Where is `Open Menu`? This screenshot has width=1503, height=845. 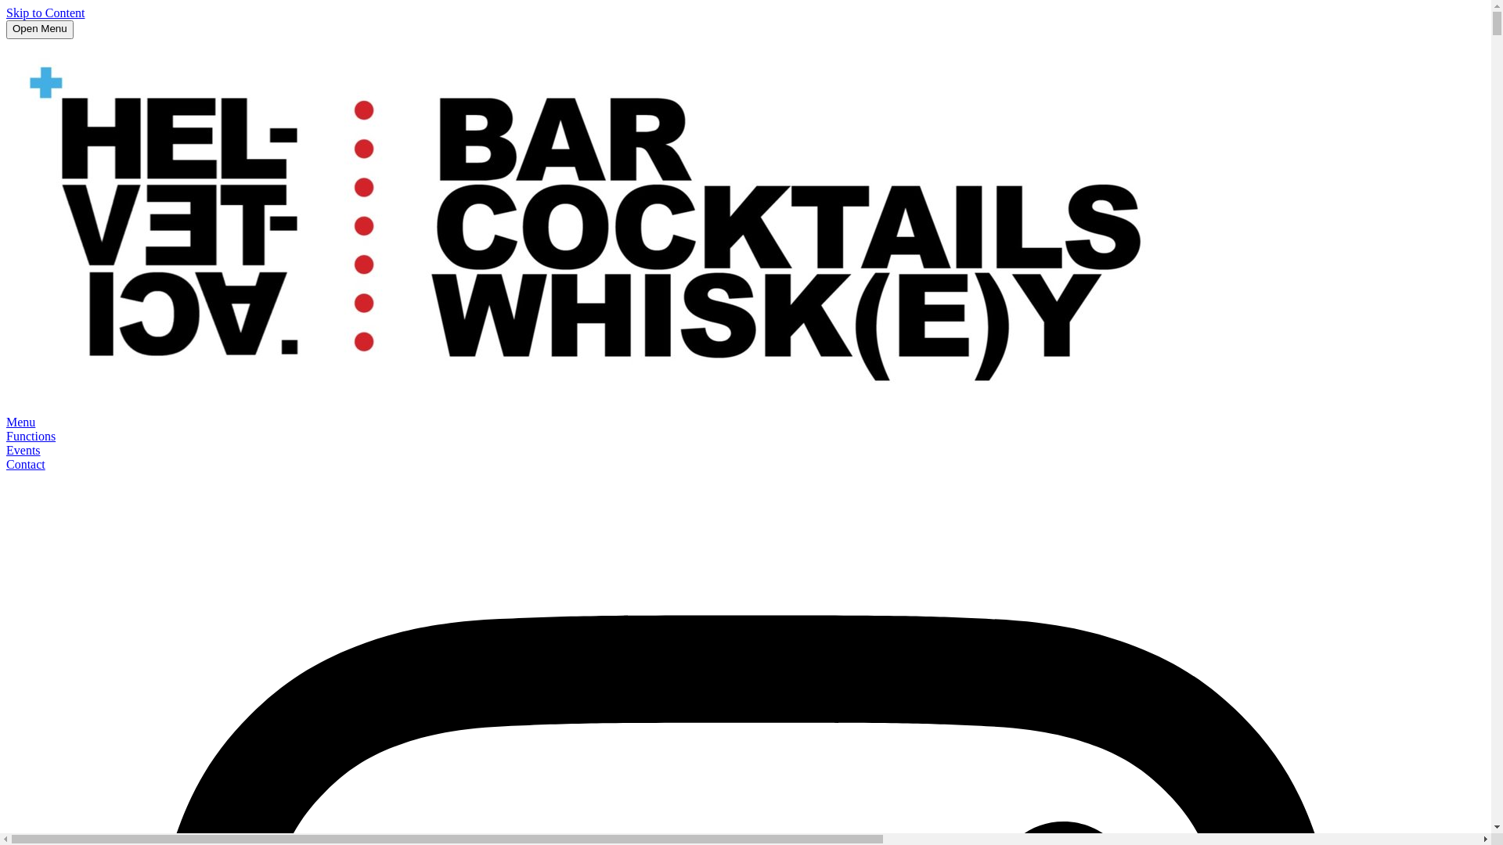 Open Menu is located at coordinates (40, 30).